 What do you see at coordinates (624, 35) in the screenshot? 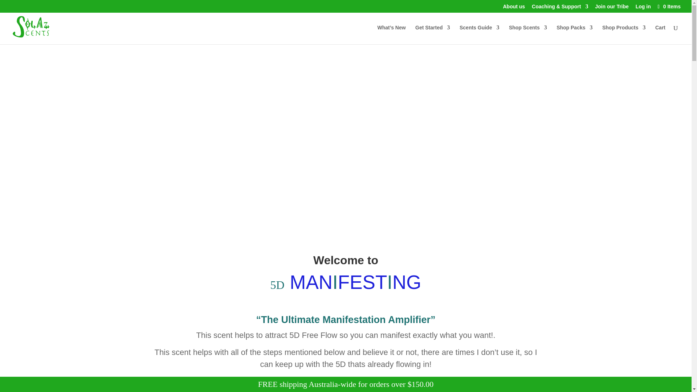
I see `Shop Products` at bounding box center [624, 35].